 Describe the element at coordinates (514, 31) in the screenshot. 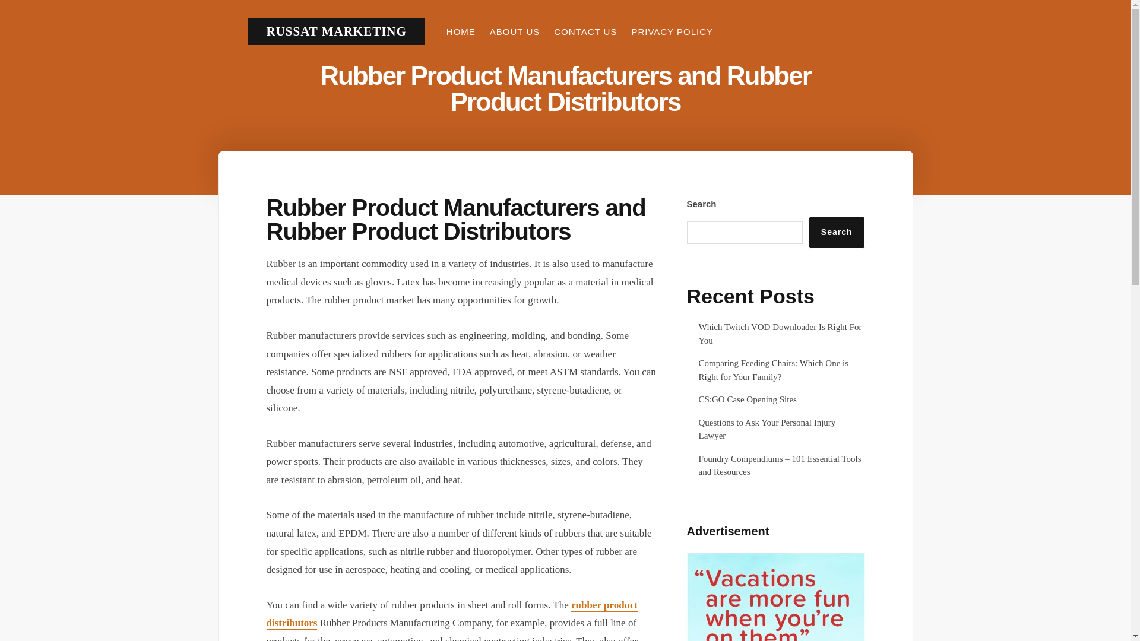

I see `ABOUT US` at that location.